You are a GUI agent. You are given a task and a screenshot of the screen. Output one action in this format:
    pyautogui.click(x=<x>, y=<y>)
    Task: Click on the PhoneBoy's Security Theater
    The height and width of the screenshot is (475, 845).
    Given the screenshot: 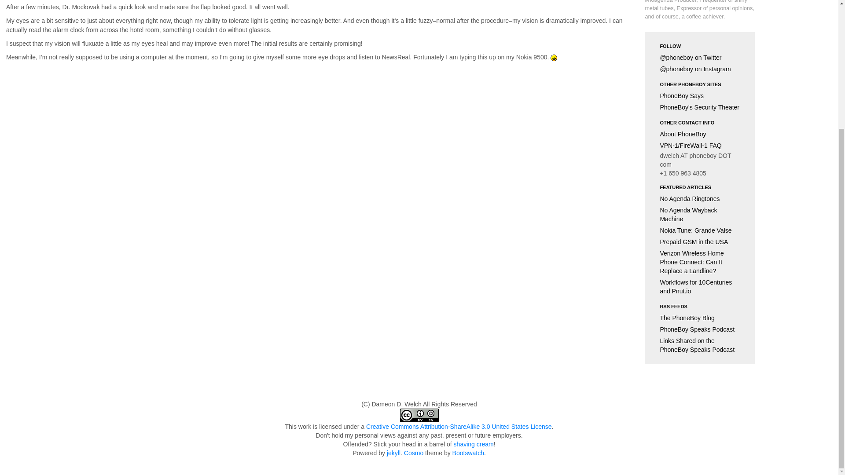 What is the action you would take?
    pyautogui.click(x=700, y=107)
    